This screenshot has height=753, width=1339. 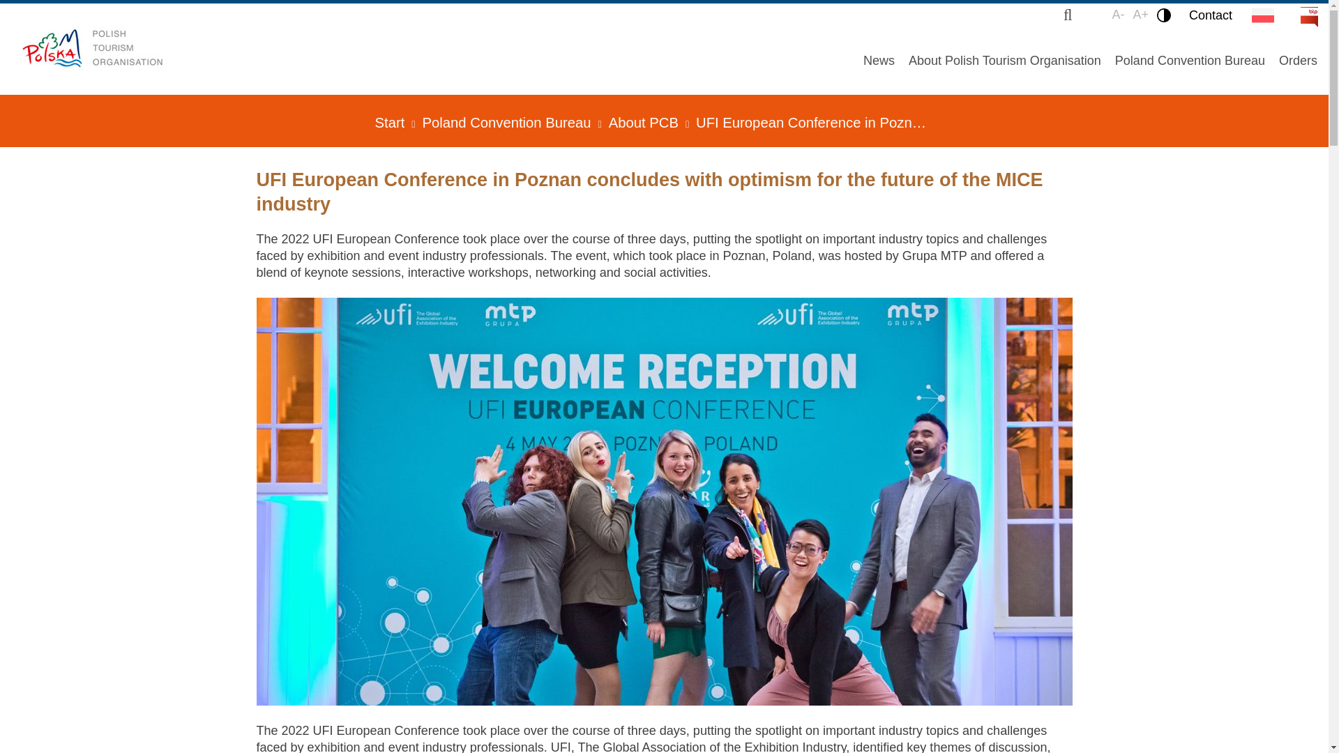 What do you see at coordinates (1210, 15) in the screenshot?
I see `Contact form` at bounding box center [1210, 15].